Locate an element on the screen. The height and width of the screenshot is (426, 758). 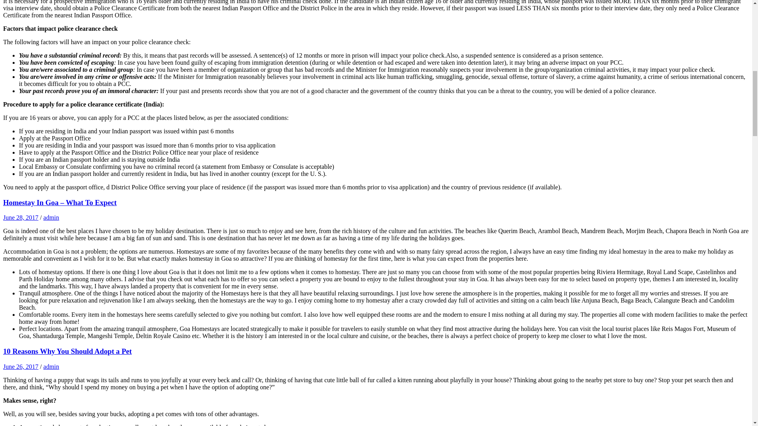
admin is located at coordinates (51, 218).